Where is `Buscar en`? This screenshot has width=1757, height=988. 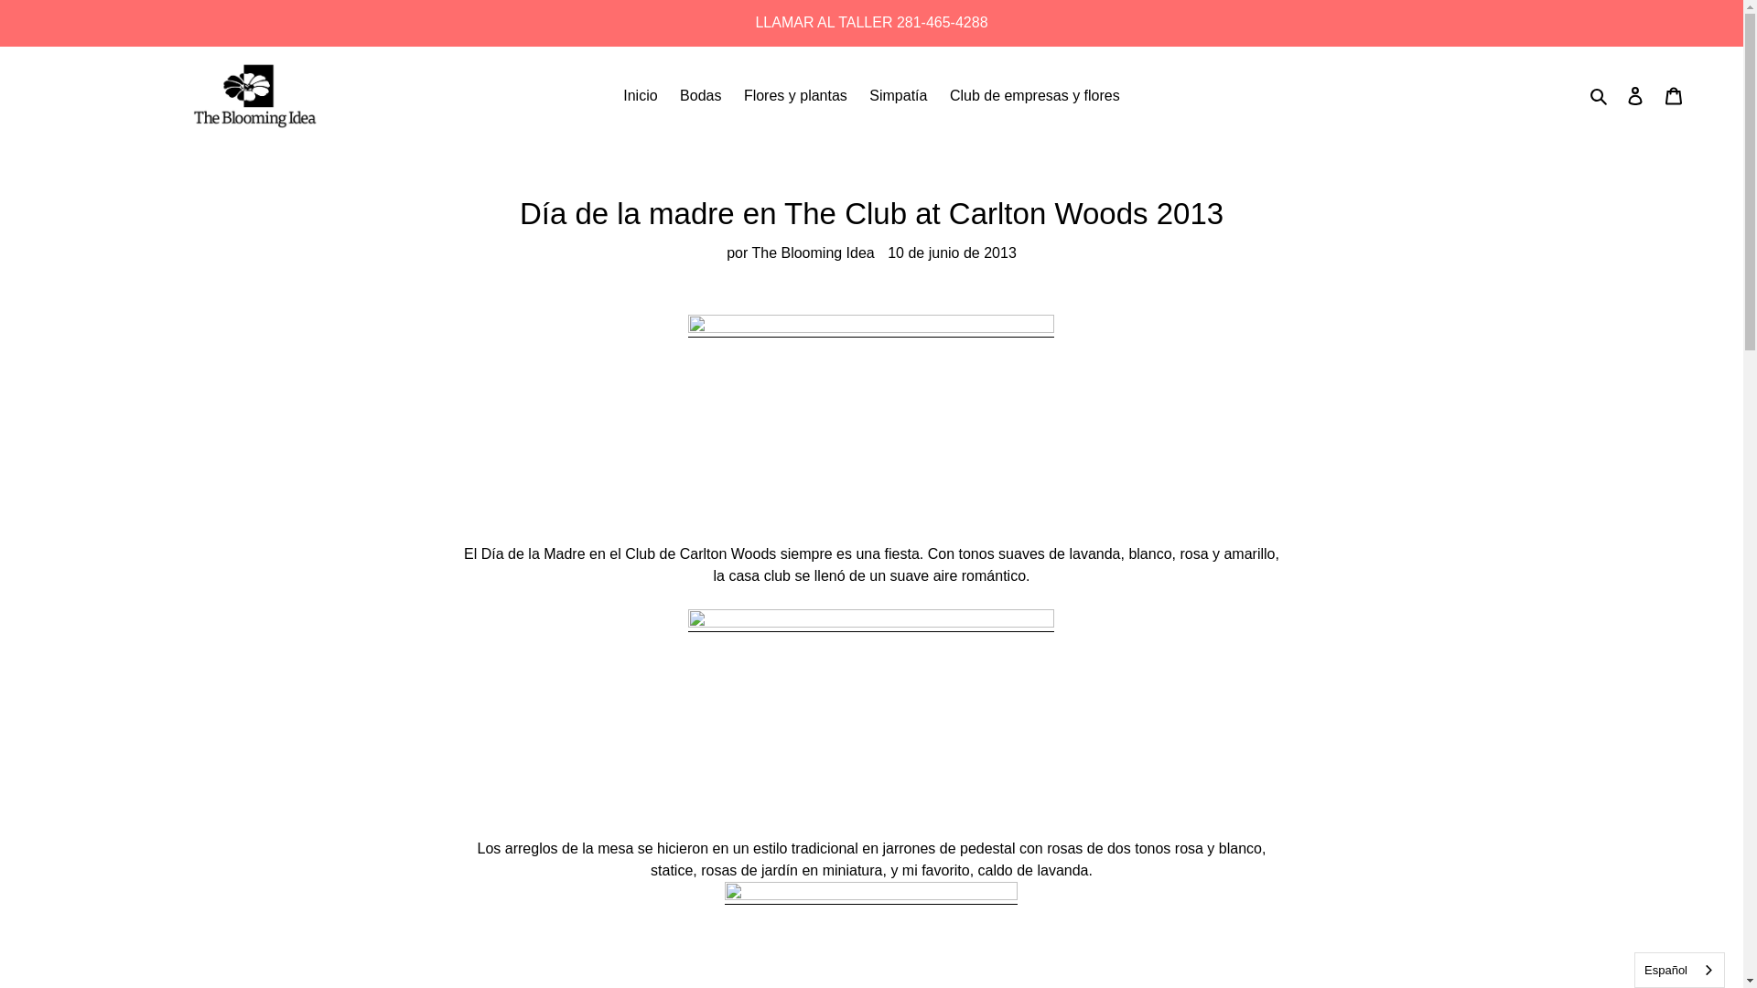 Buscar en is located at coordinates (1600, 95).